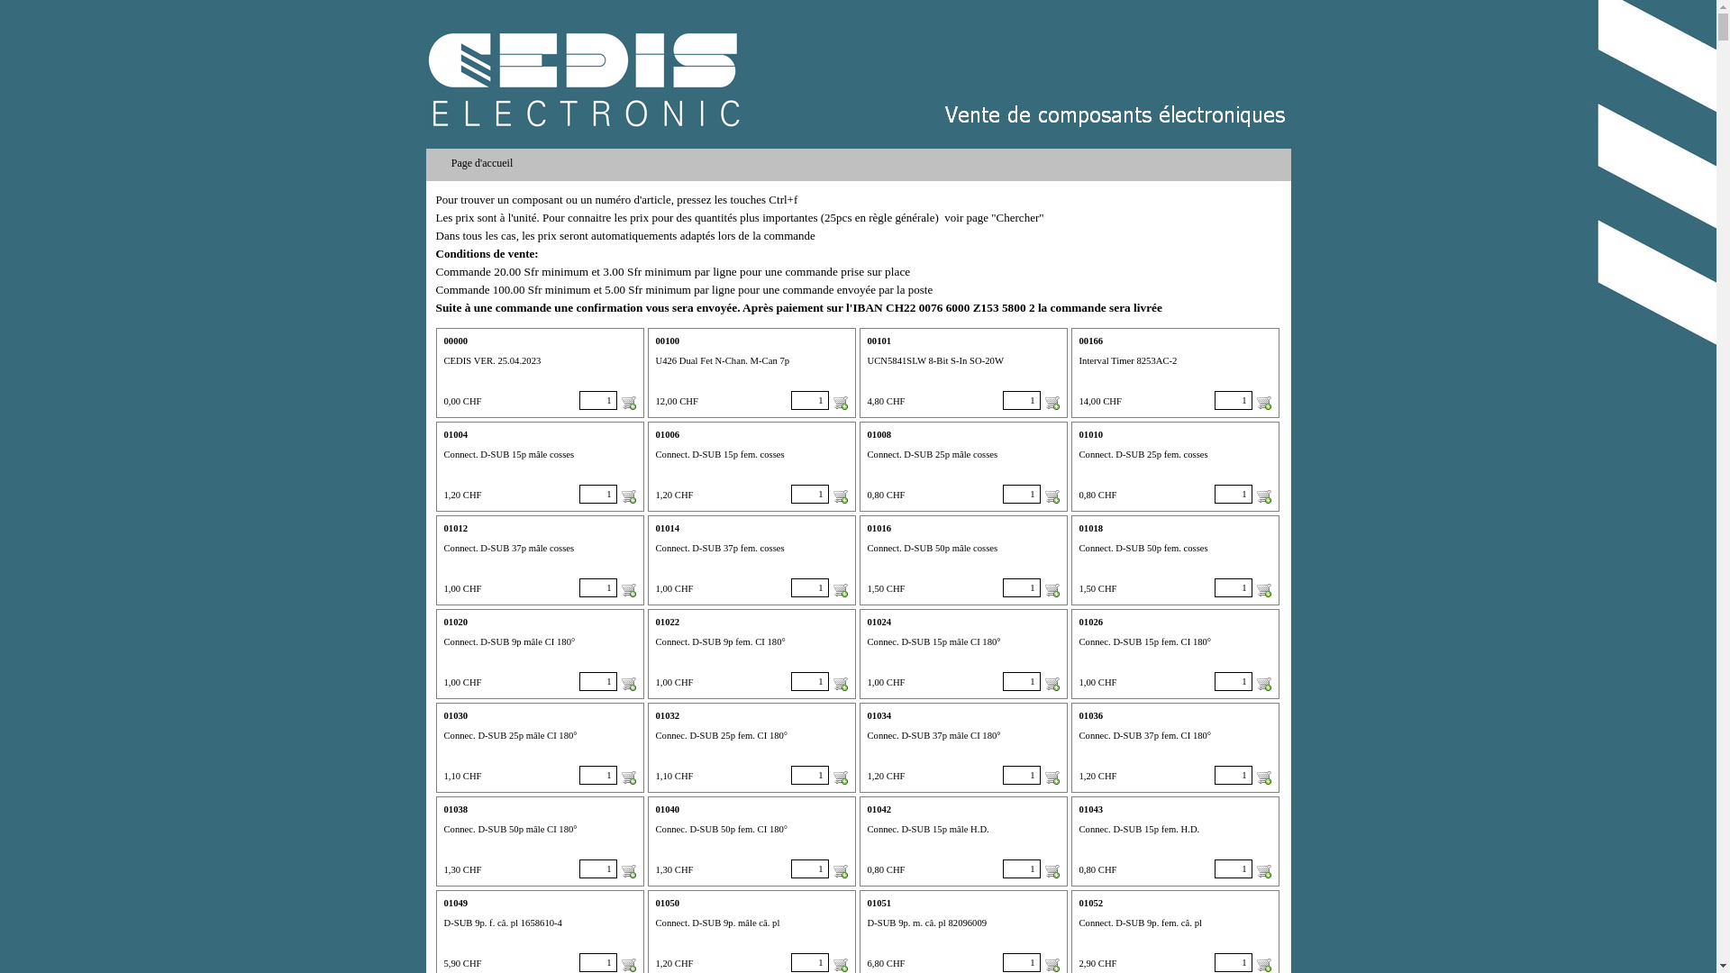 This screenshot has height=973, width=1730. I want to click on Ajouter, so click(1263, 684).